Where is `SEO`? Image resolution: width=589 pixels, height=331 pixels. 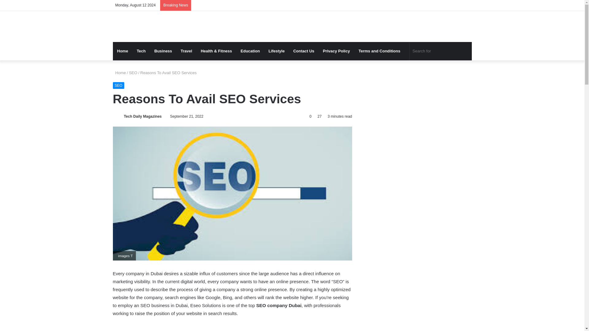
SEO is located at coordinates (118, 85).